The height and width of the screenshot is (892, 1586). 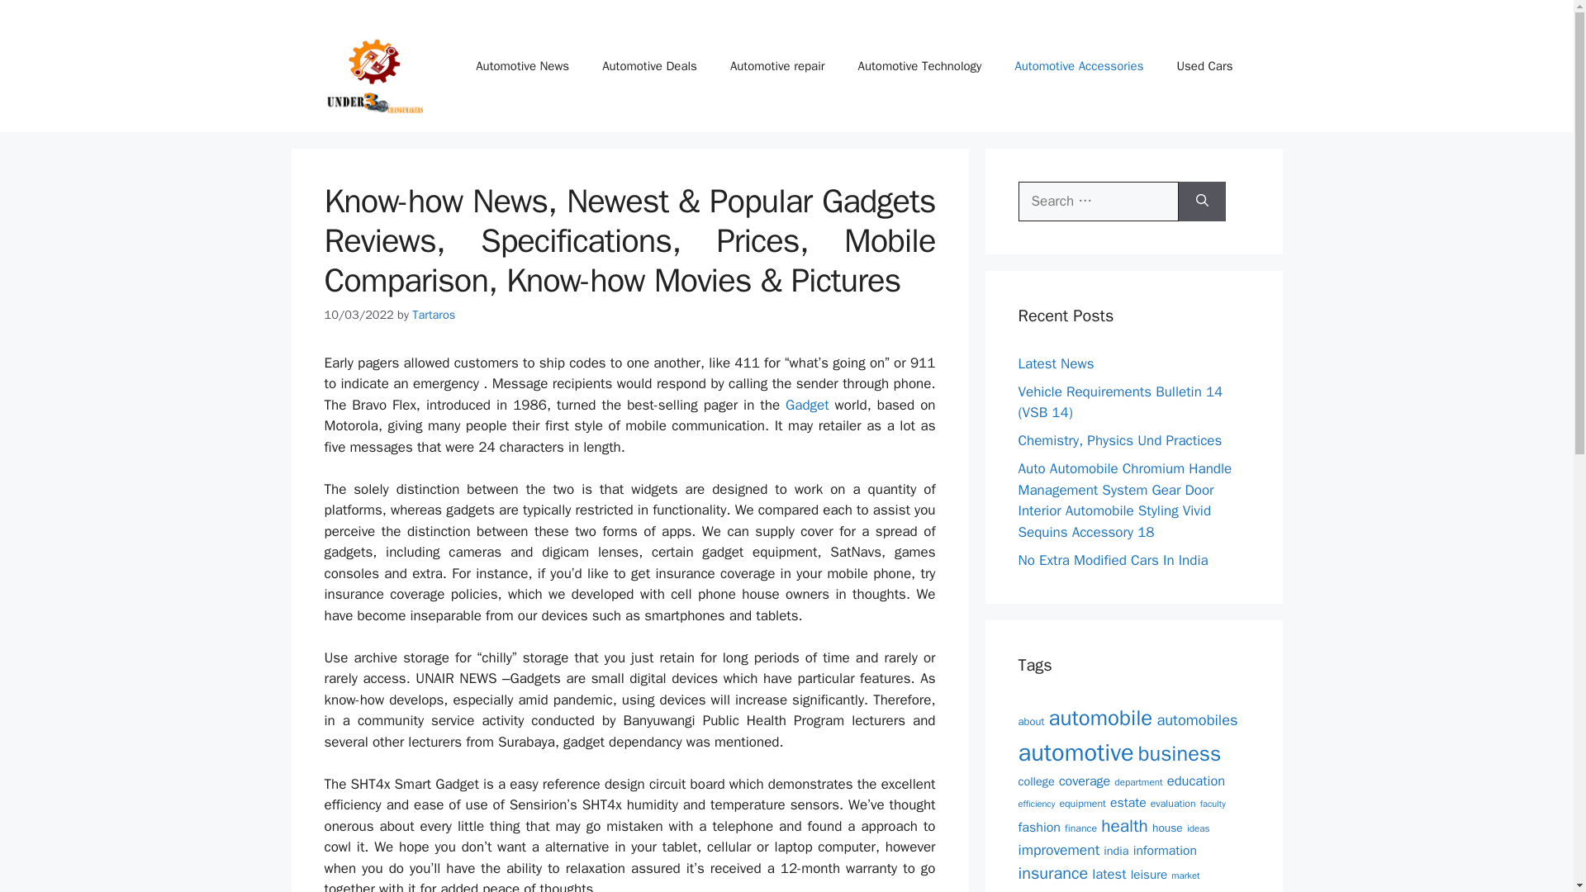 What do you see at coordinates (1204, 66) in the screenshot?
I see `Used Cars` at bounding box center [1204, 66].